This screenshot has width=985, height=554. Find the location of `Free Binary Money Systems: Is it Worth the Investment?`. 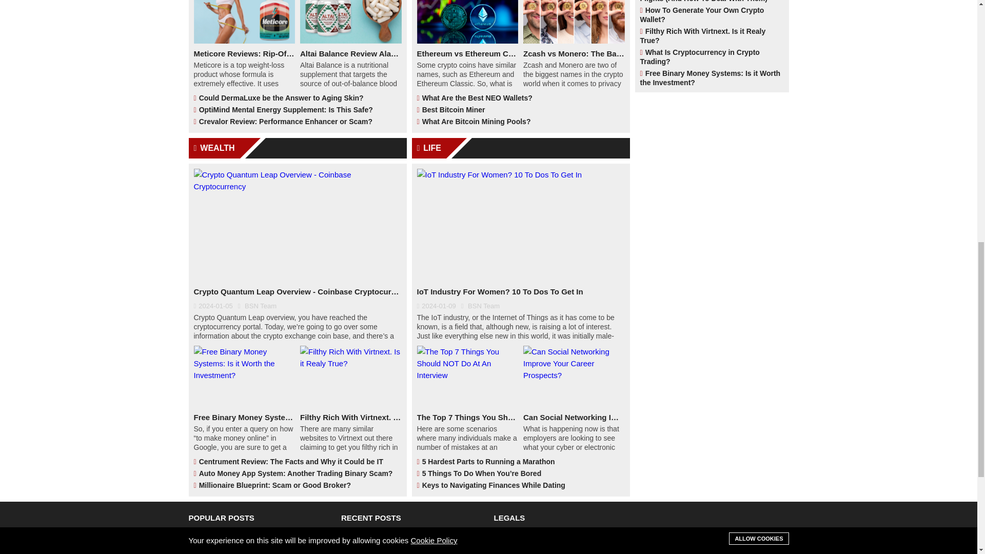

Free Binary Money Systems: Is it Worth the Investment? is located at coordinates (245, 418).